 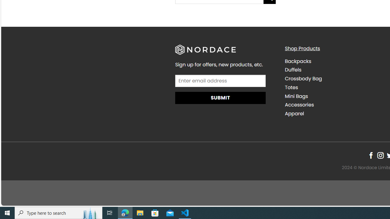 What do you see at coordinates (303, 78) in the screenshot?
I see `Crossbody Bag` at bounding box center [303, 78].